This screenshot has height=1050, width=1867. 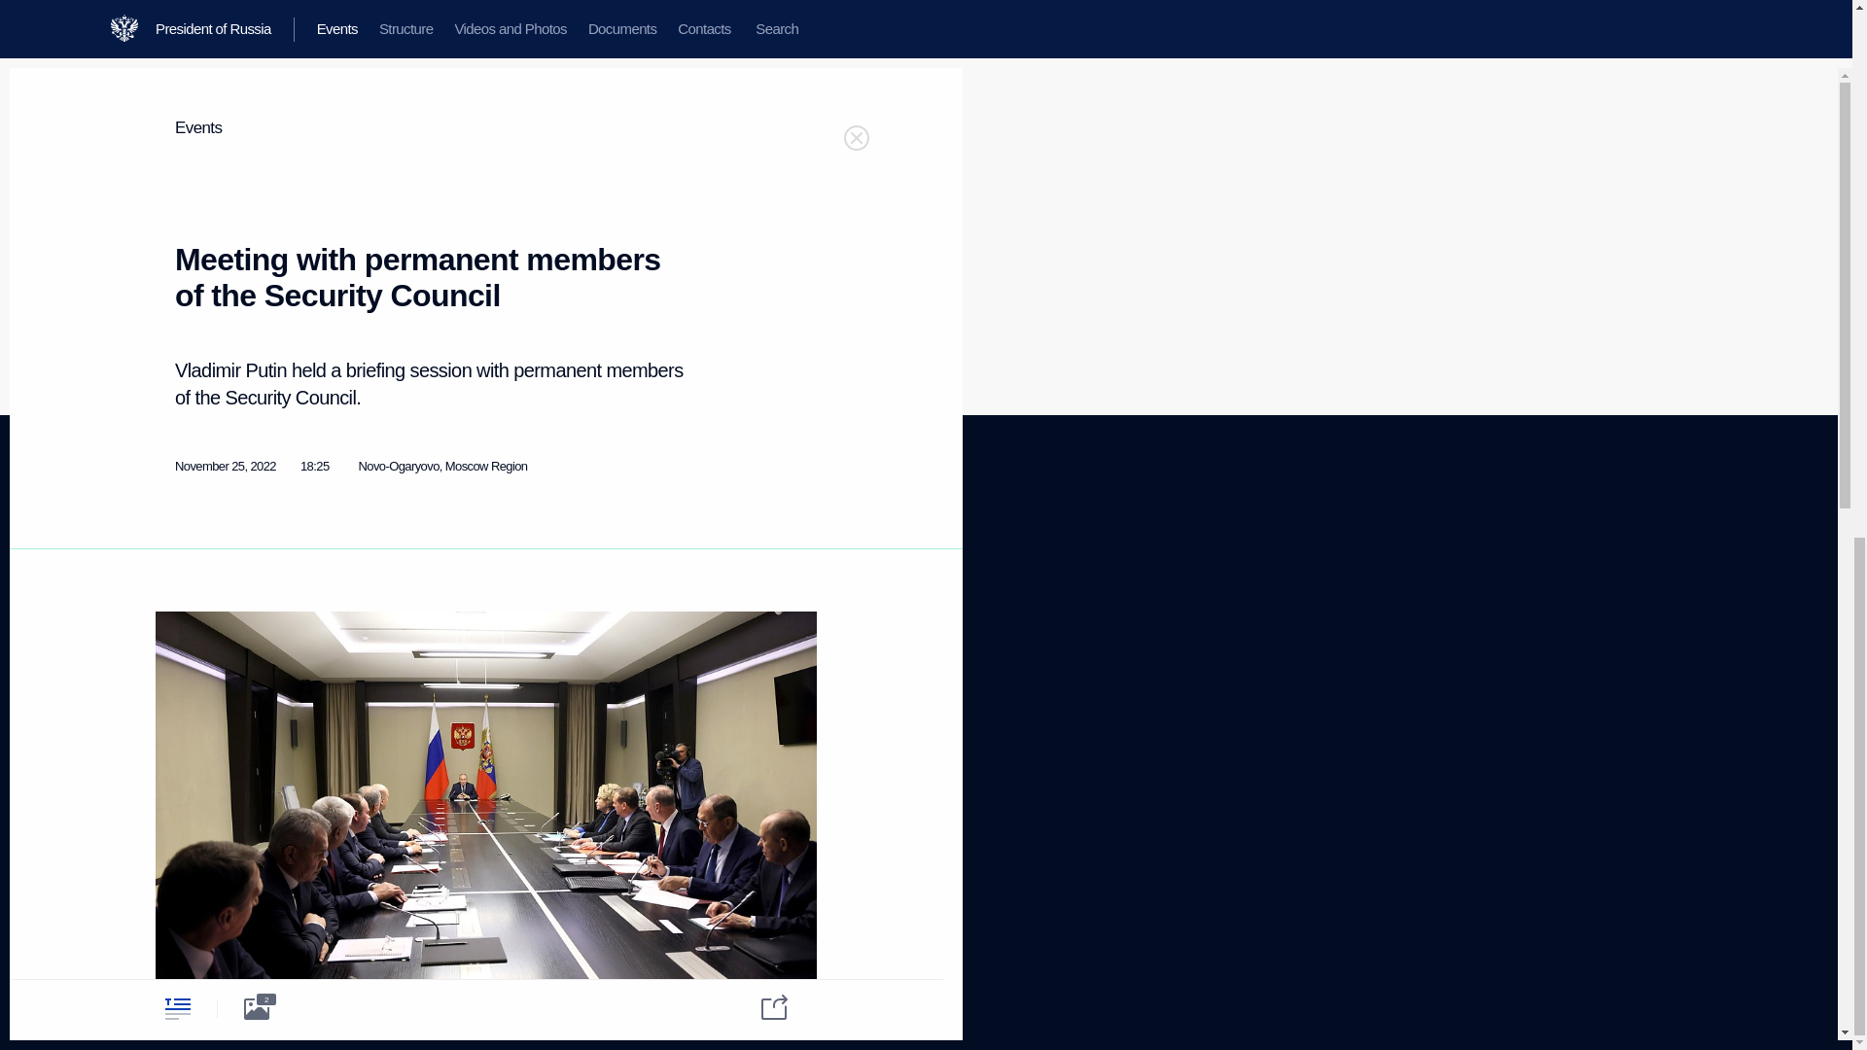 I want to click on Send a Letter, so click(x=364, y=655).